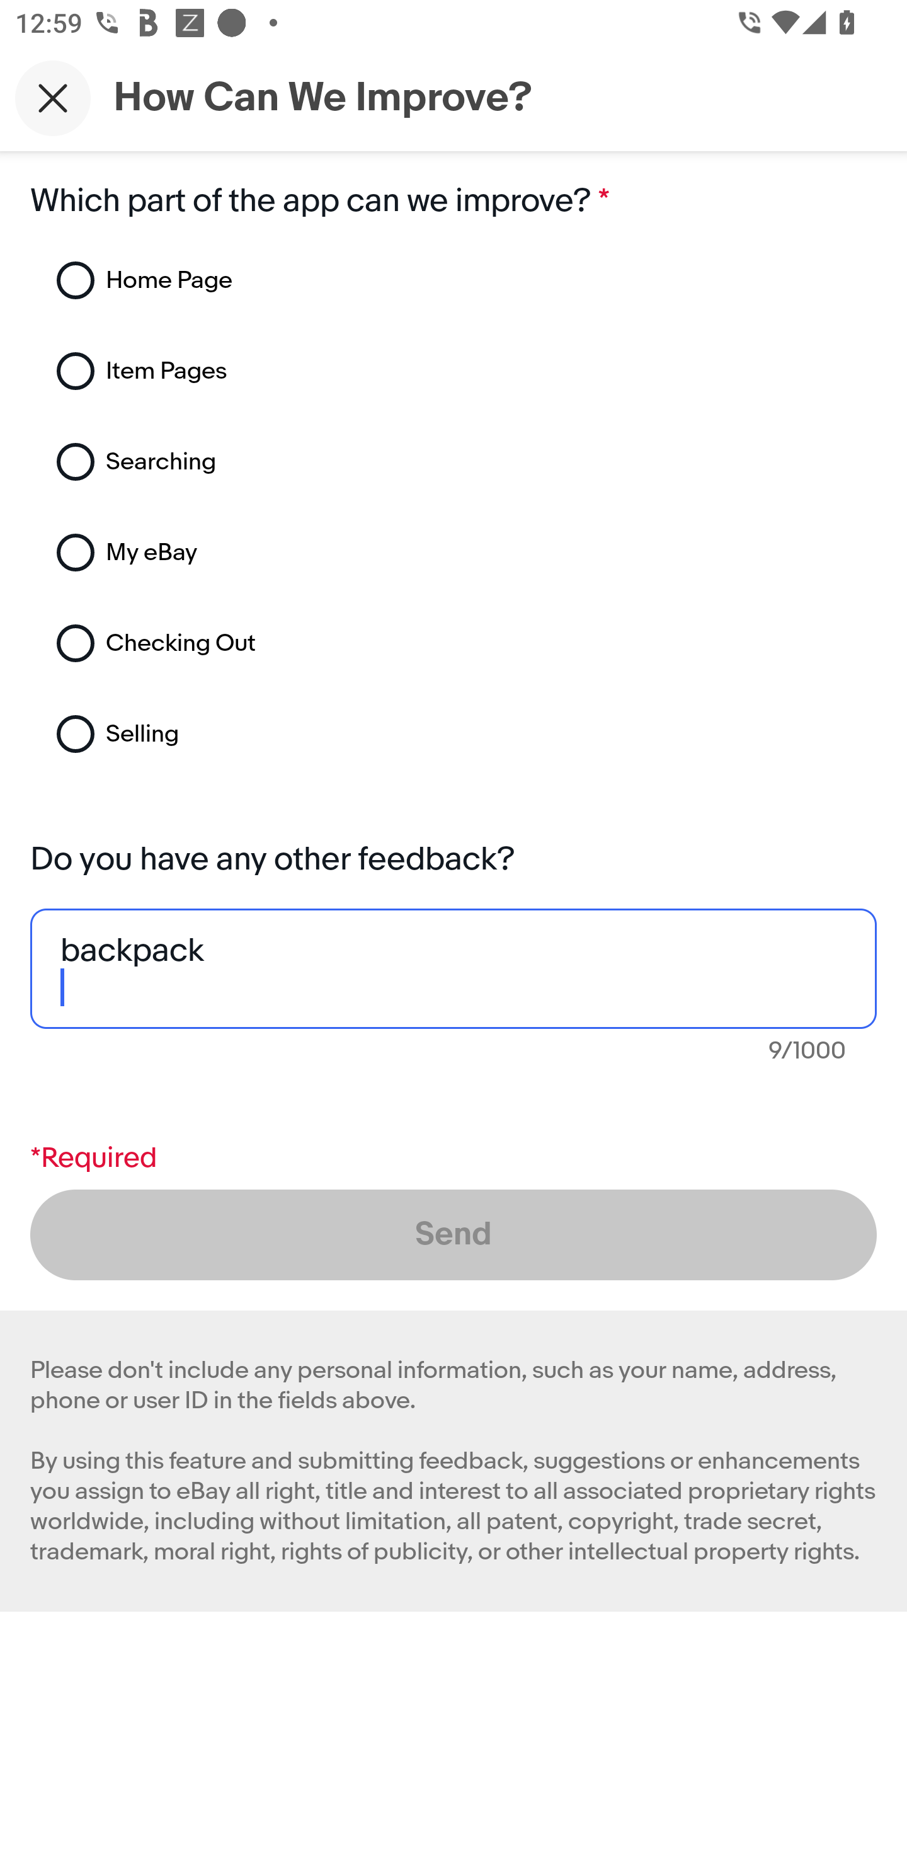 Image resolution: width=907 pixels, height=1865 pixels. I want to click on Home Page, so click(321, 280).